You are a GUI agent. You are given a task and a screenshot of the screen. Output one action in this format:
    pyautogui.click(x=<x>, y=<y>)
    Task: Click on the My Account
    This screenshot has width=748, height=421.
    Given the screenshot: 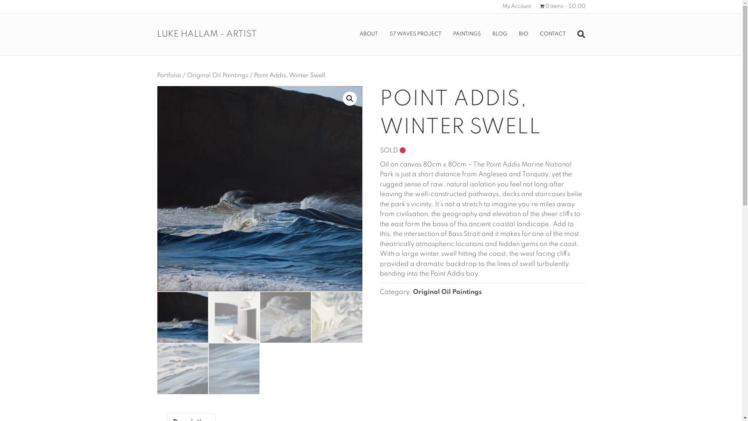 What is the action you would take?
    pyautogui.click(x=517, y=7)
    